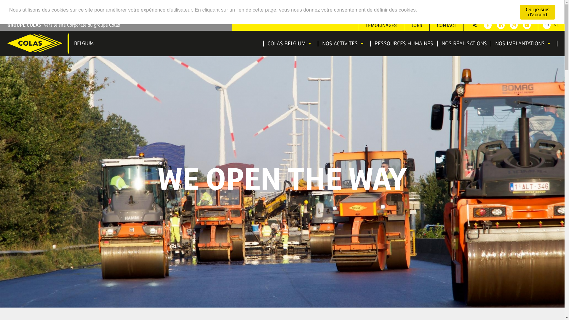 The height and width of the screenshot is (320, 569). I want to click on NL, so click(556, 25).